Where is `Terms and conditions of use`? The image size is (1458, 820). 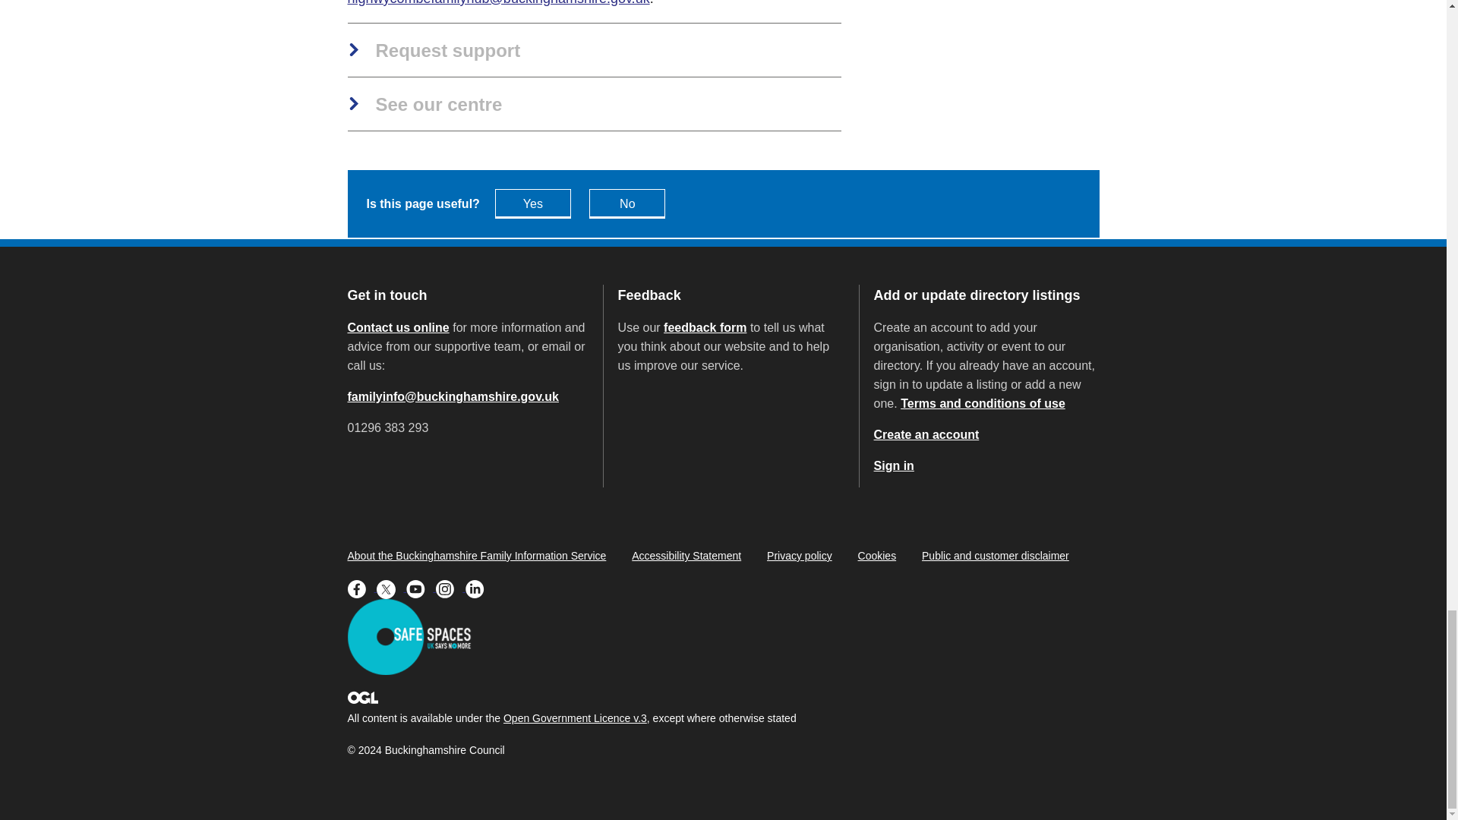 Terms and conditions of use is located at coordinates (983, 403).